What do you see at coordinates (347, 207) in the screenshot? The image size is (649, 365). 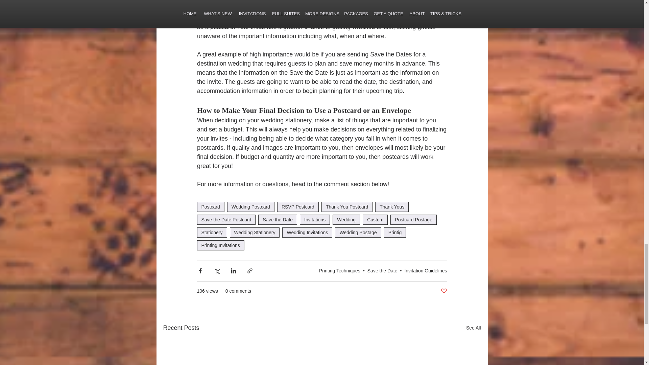 I see `Thank You Postcard` at bounding box center [347, 207].